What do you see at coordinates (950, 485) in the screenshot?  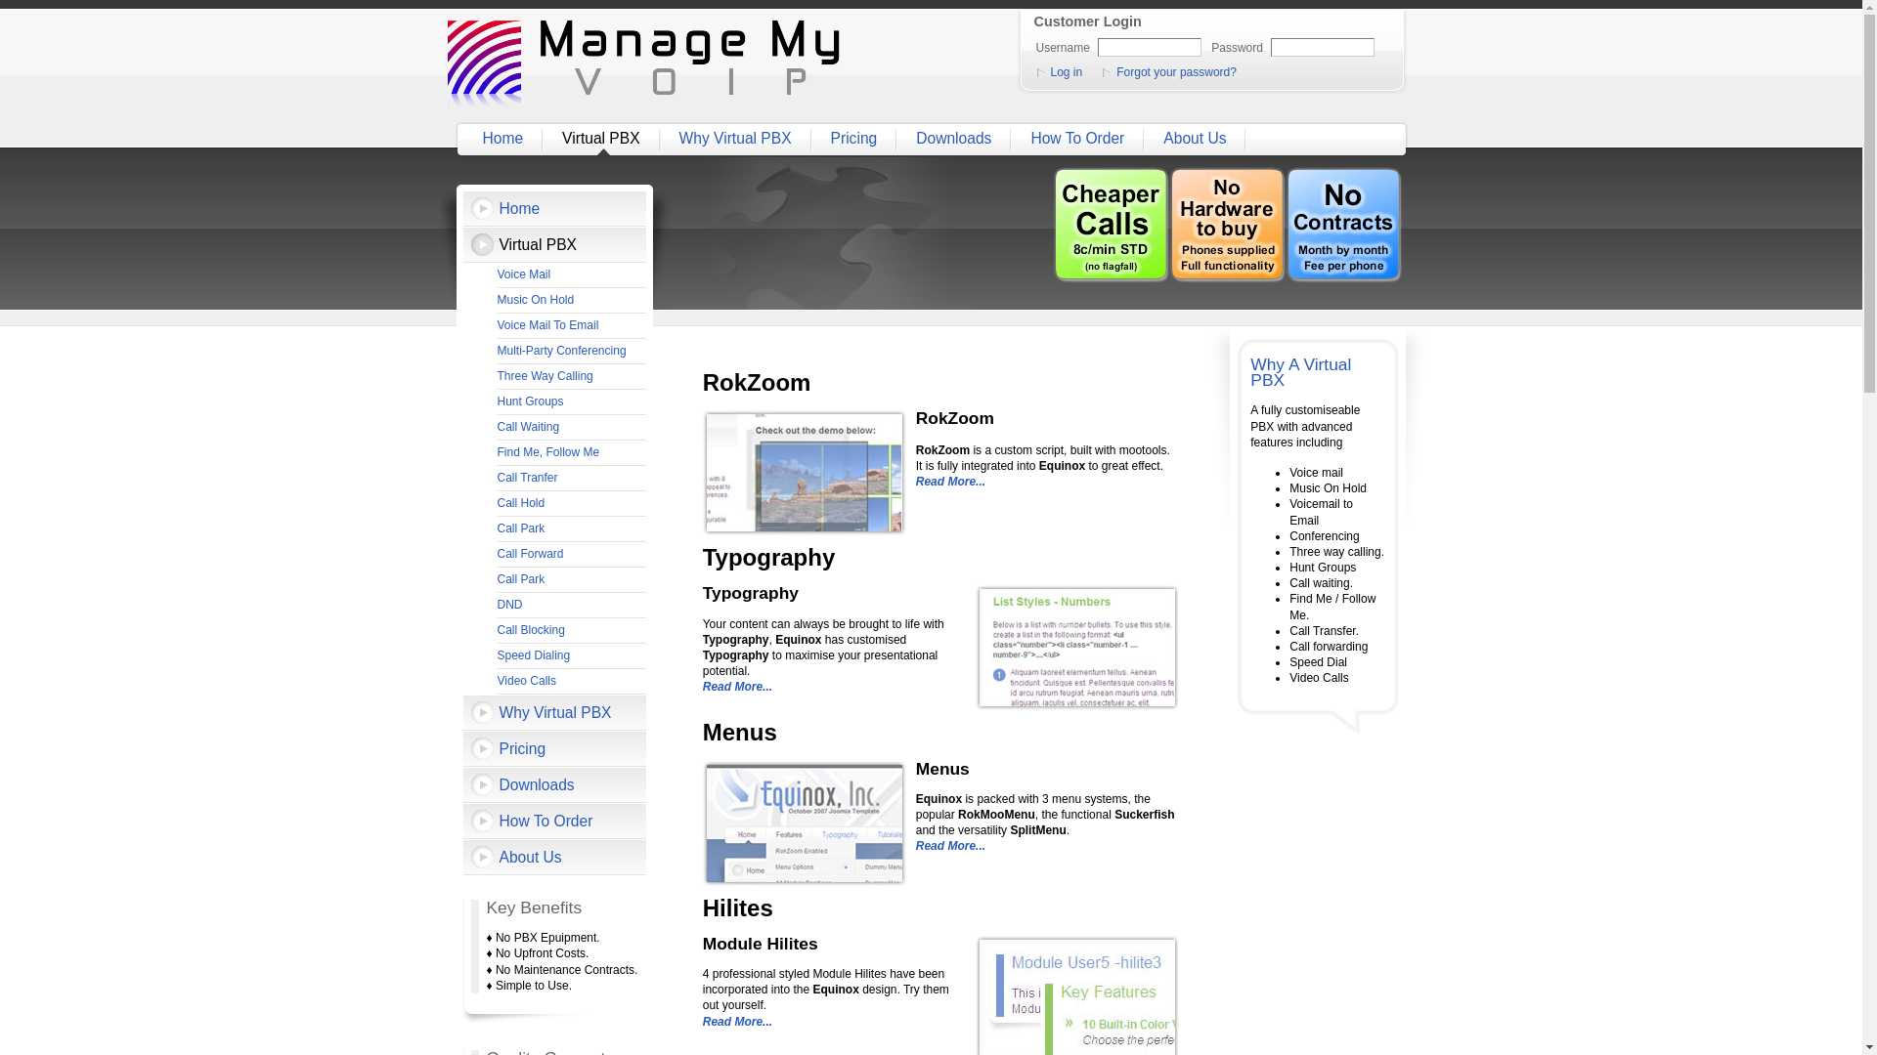 I see `Read More...` at bounding box center [950, 485].